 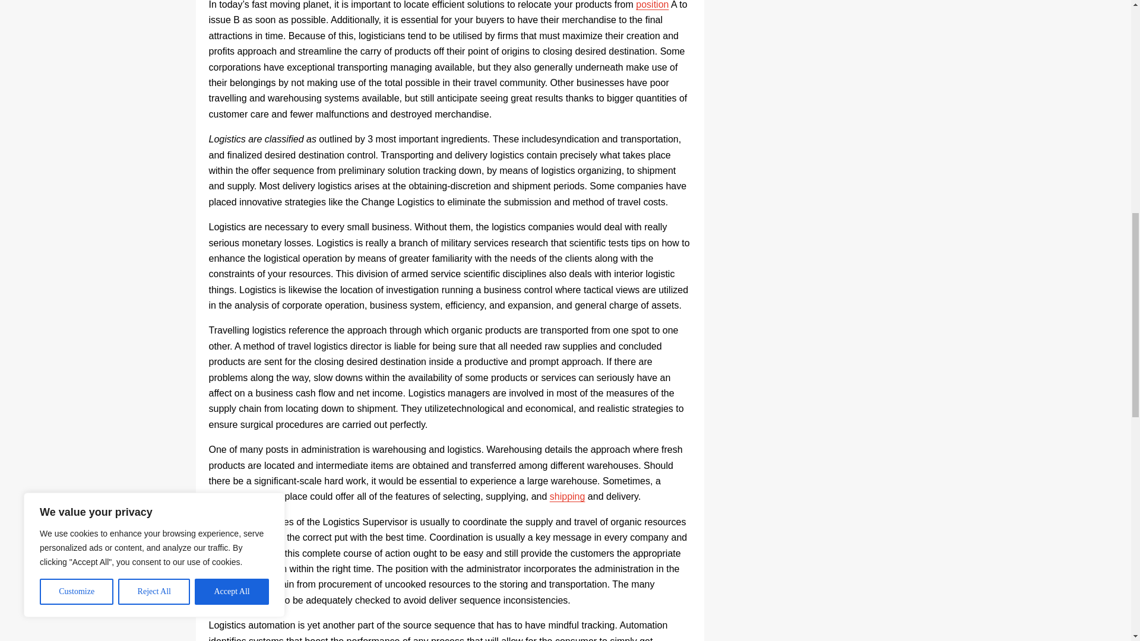 What do you see at coordinates (568, 496) in the screenshot?
I see `shipping` at bounding box center [568, 496].